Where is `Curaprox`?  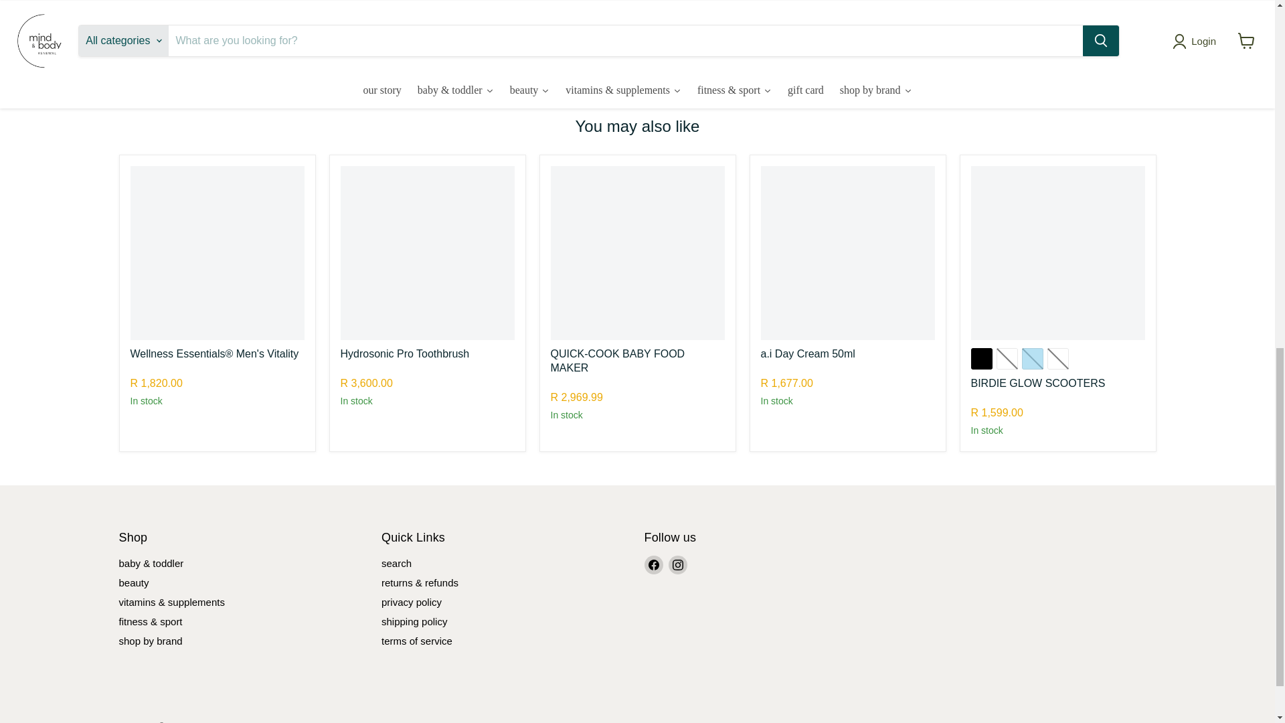 Curaprox is located at coordinates (357, 367).